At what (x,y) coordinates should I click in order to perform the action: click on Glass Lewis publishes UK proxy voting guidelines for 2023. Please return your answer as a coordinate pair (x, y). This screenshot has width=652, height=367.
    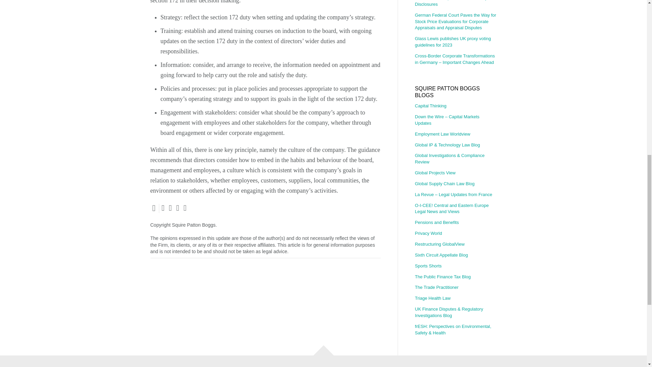
    Looking at the image, I should click on (455, 42).